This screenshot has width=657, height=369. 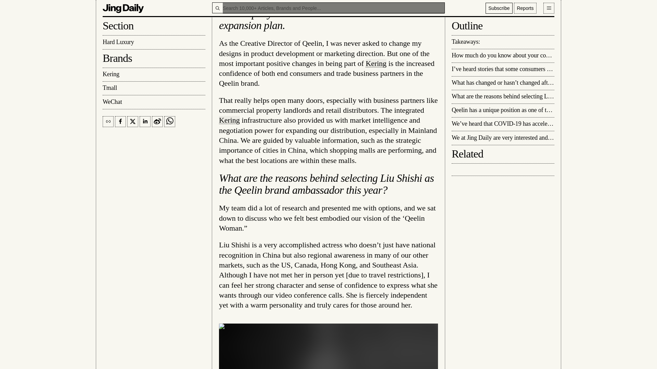 I want to click on Kering, so click(x=376, y=63).